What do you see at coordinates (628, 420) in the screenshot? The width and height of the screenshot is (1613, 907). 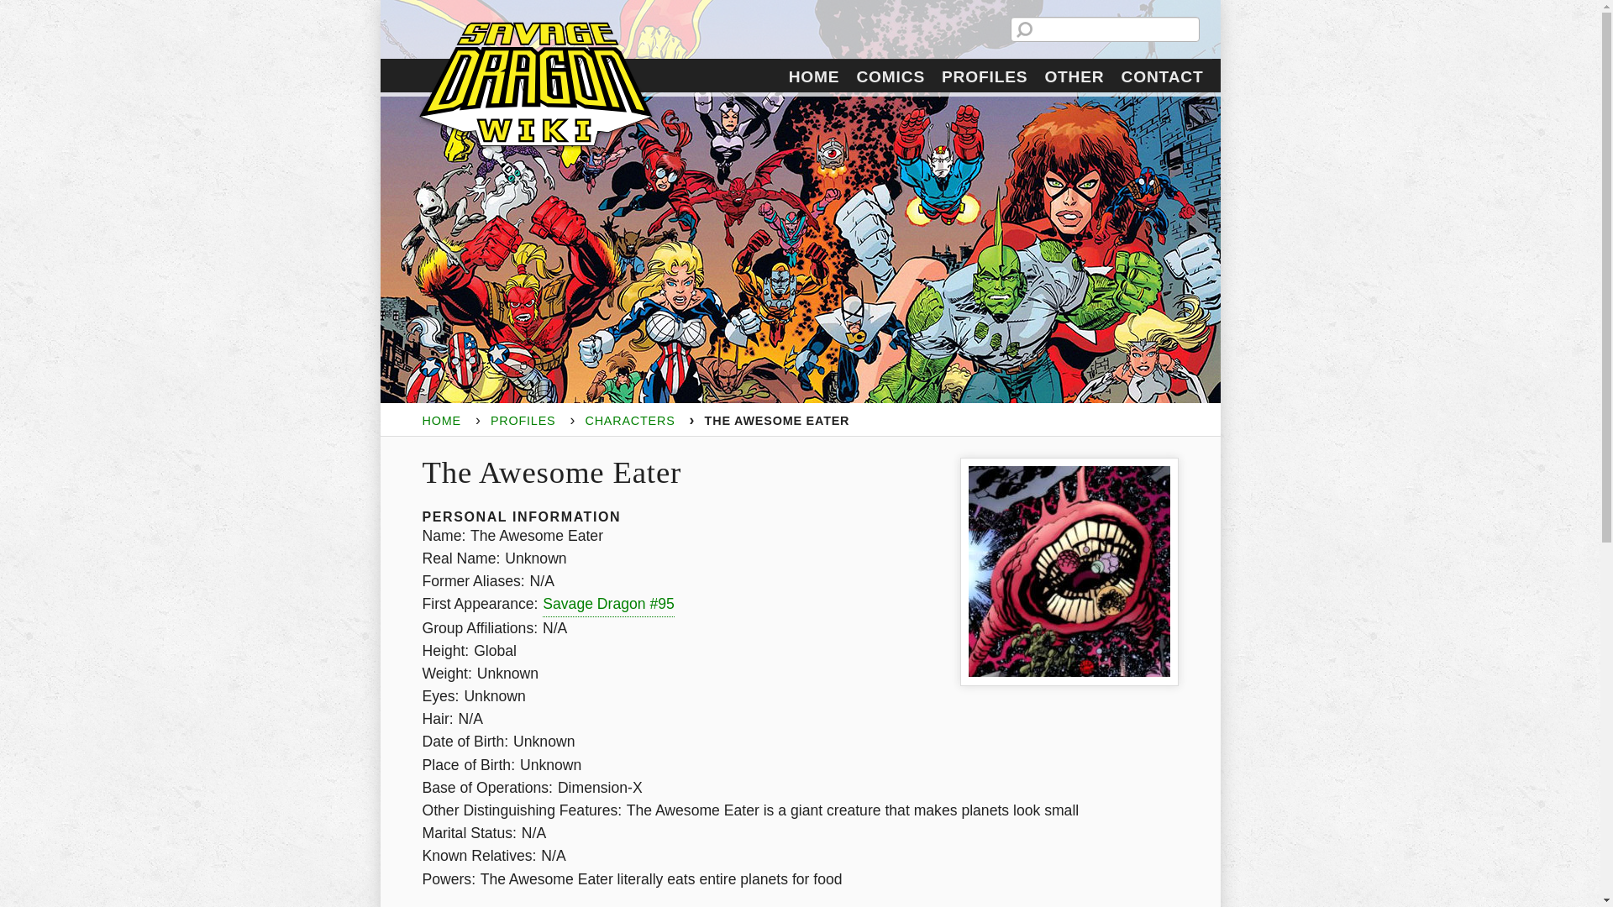 I see `Go to Characters` at bounding box center [628, 420].